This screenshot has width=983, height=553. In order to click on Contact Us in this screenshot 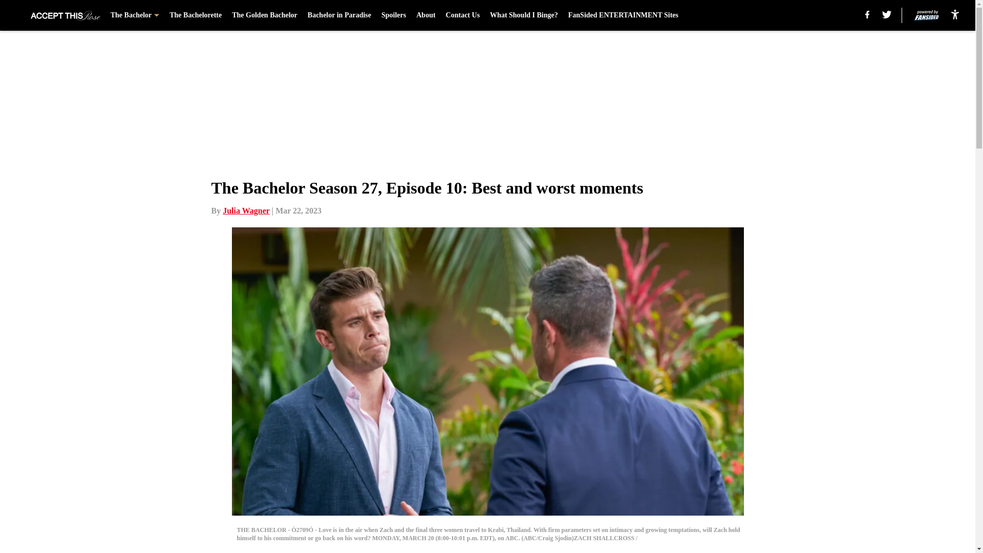, I will do `click(463, 15)`.